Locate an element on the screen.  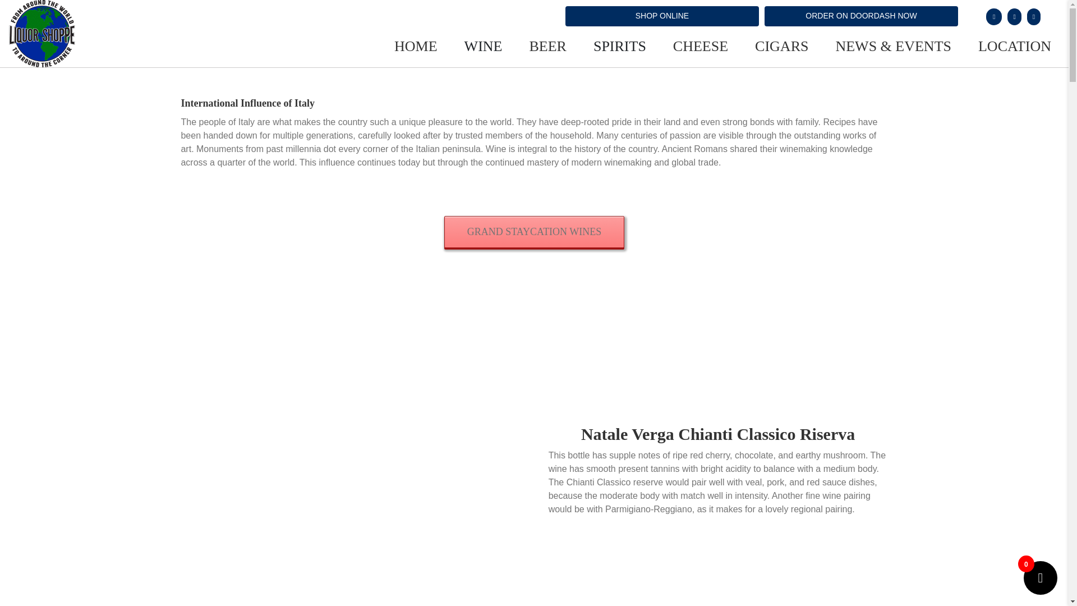
BEER is located at coordinates (534, 46).